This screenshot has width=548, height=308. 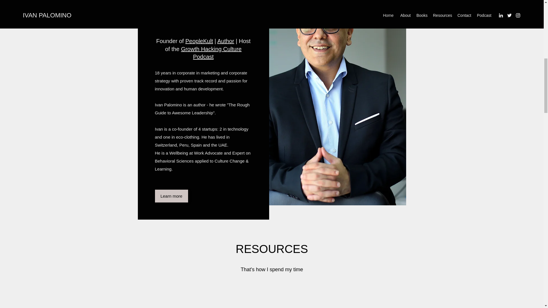 I want to click on ult, so click(x=211, y=41).